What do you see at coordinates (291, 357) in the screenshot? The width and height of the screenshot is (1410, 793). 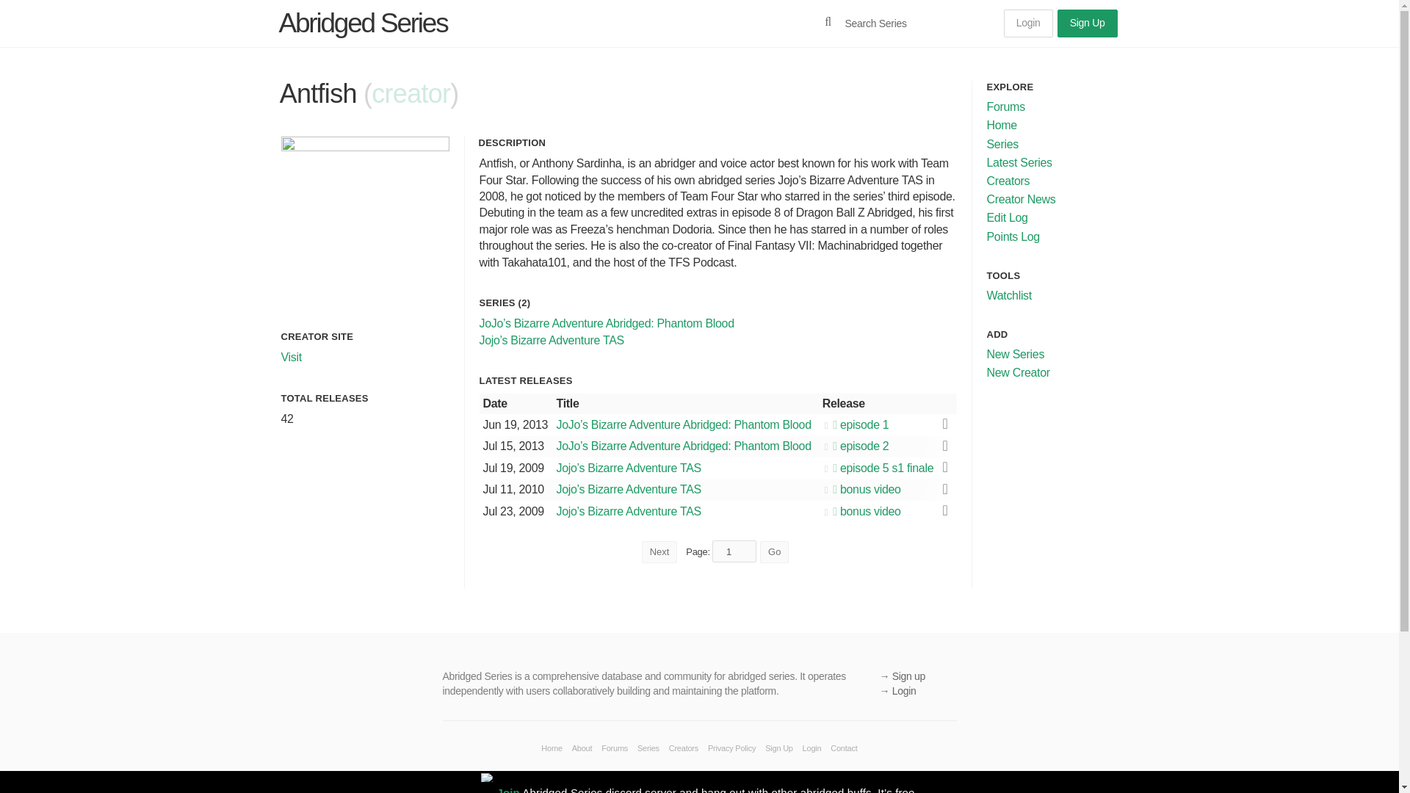 I see `Visit` at bounding box center [291, 357].